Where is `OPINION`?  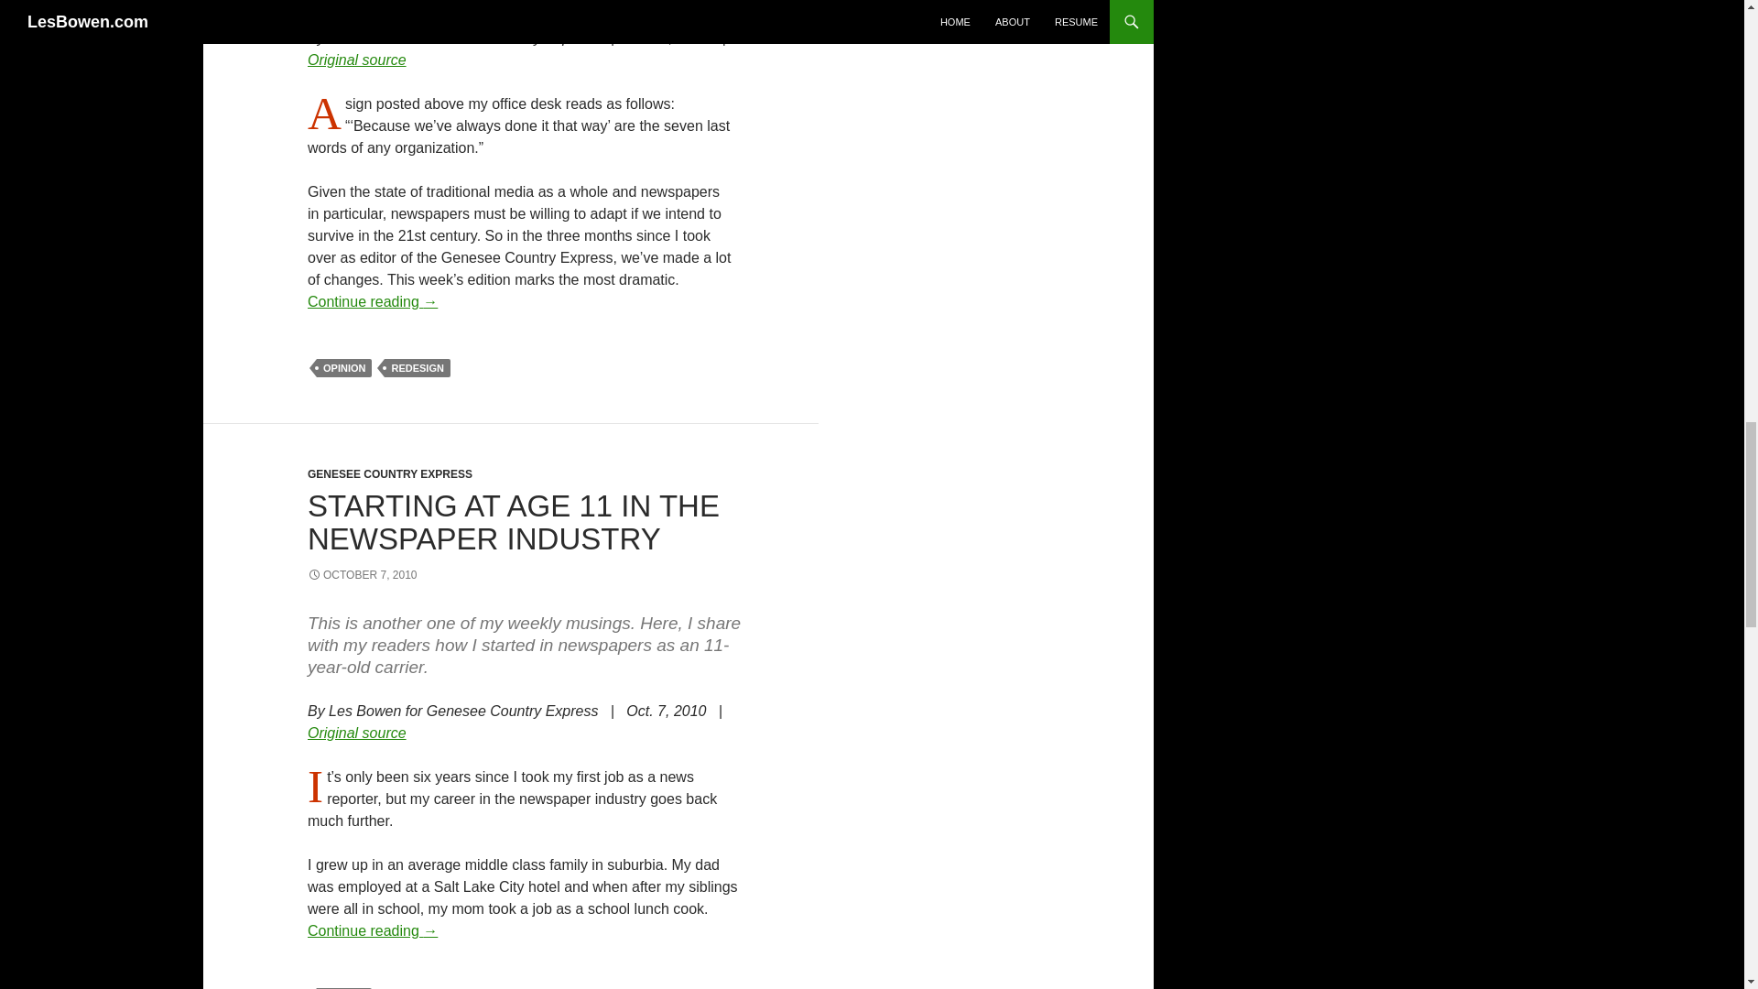 OPINION is located at coordinates (343, 368).